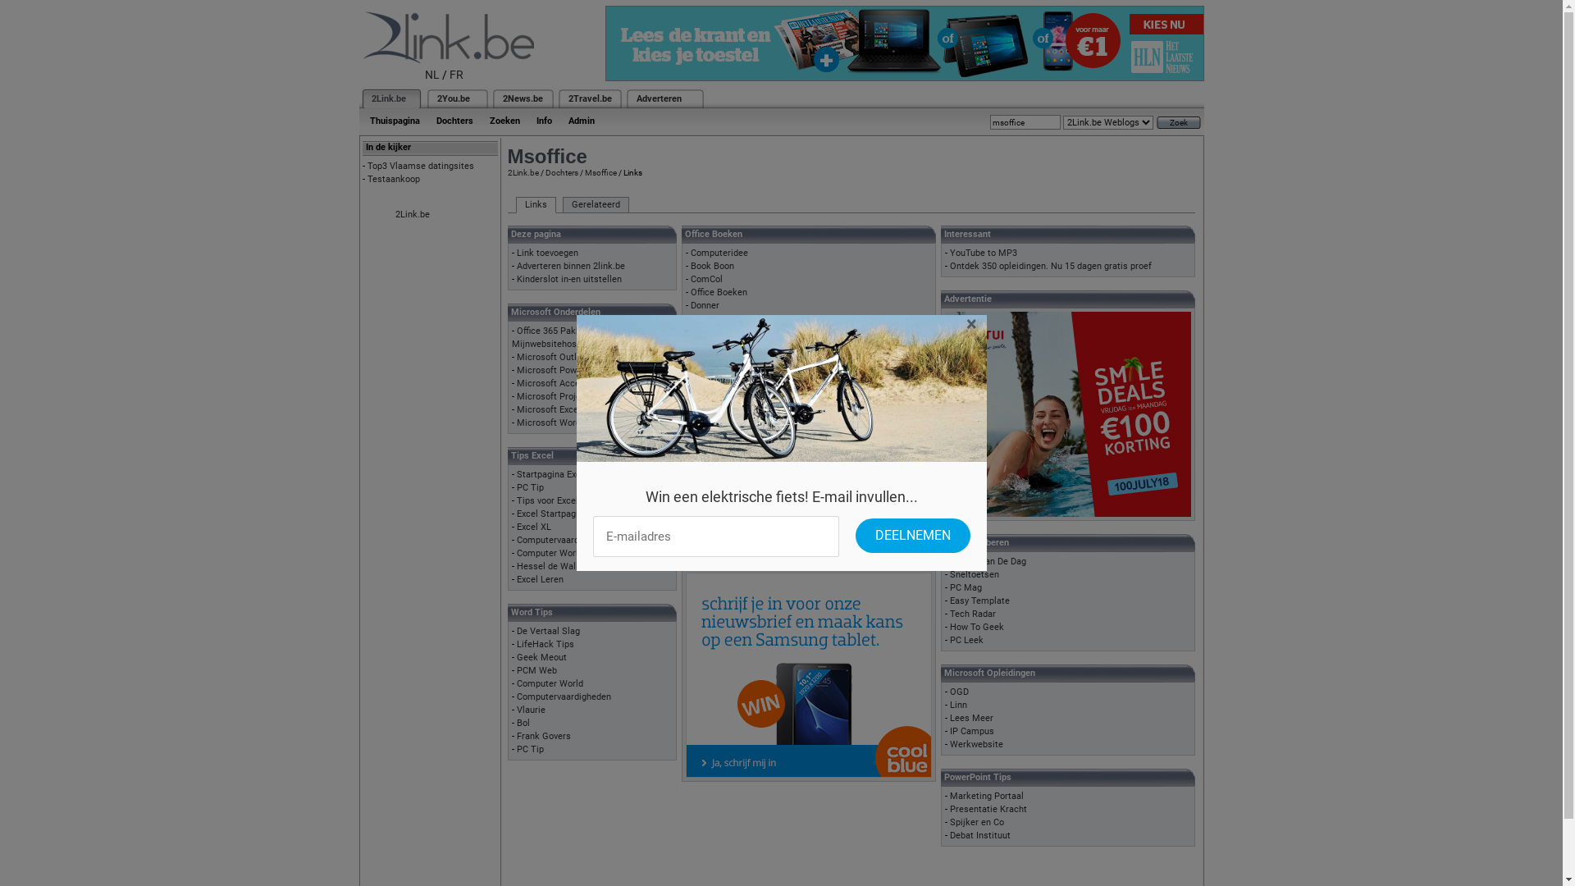 The image size is (1575, 886). I want to click on De Zaak, so click(707, 514).